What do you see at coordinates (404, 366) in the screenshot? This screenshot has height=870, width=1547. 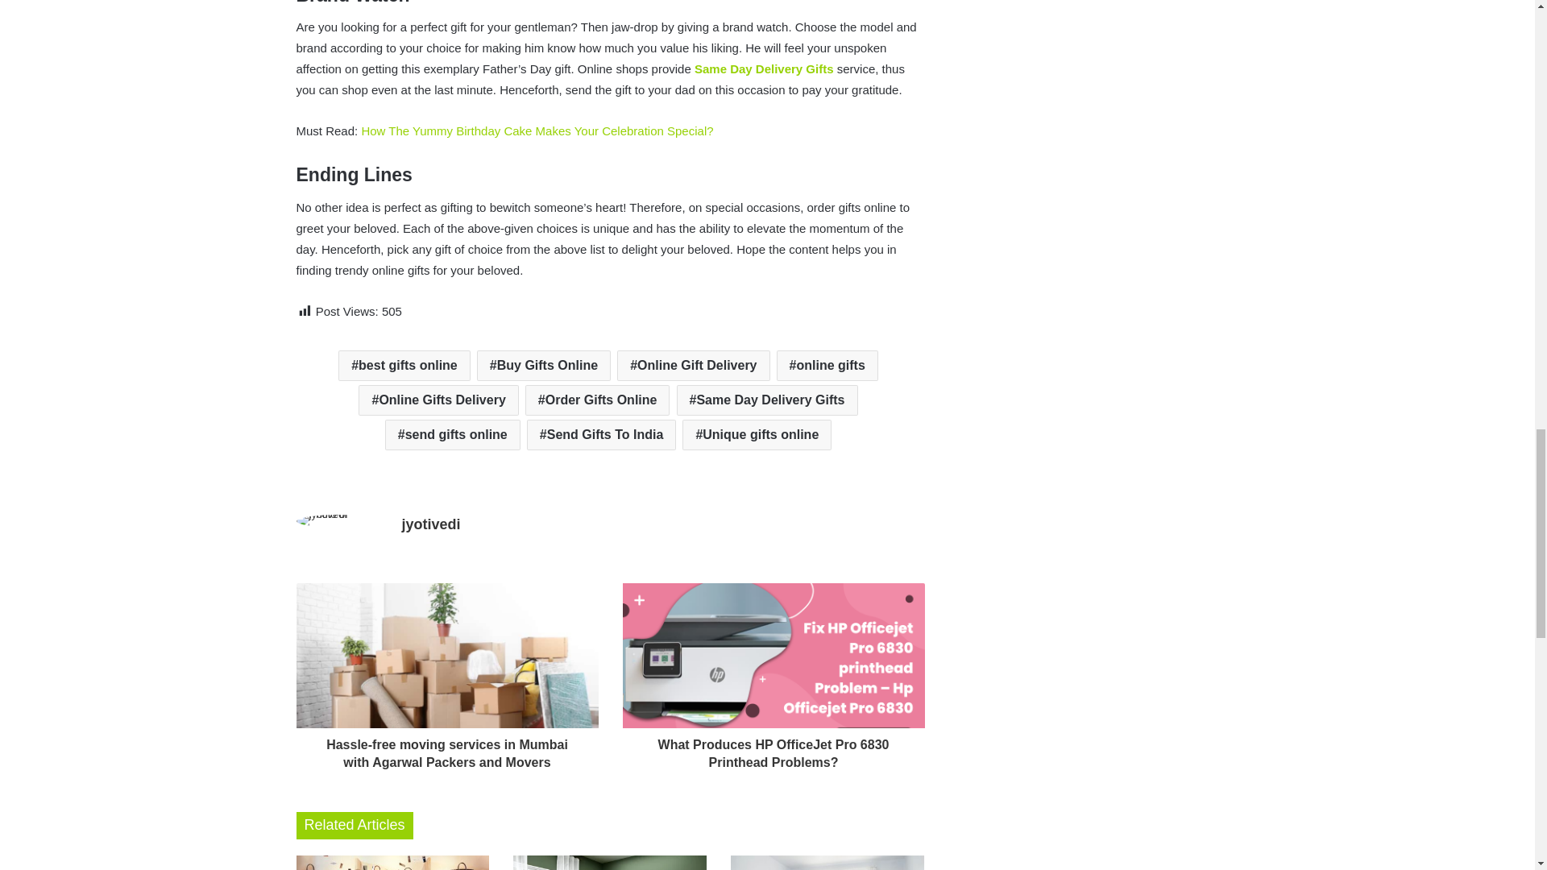 I see `best gifts online` at bounding box center [404, 366].